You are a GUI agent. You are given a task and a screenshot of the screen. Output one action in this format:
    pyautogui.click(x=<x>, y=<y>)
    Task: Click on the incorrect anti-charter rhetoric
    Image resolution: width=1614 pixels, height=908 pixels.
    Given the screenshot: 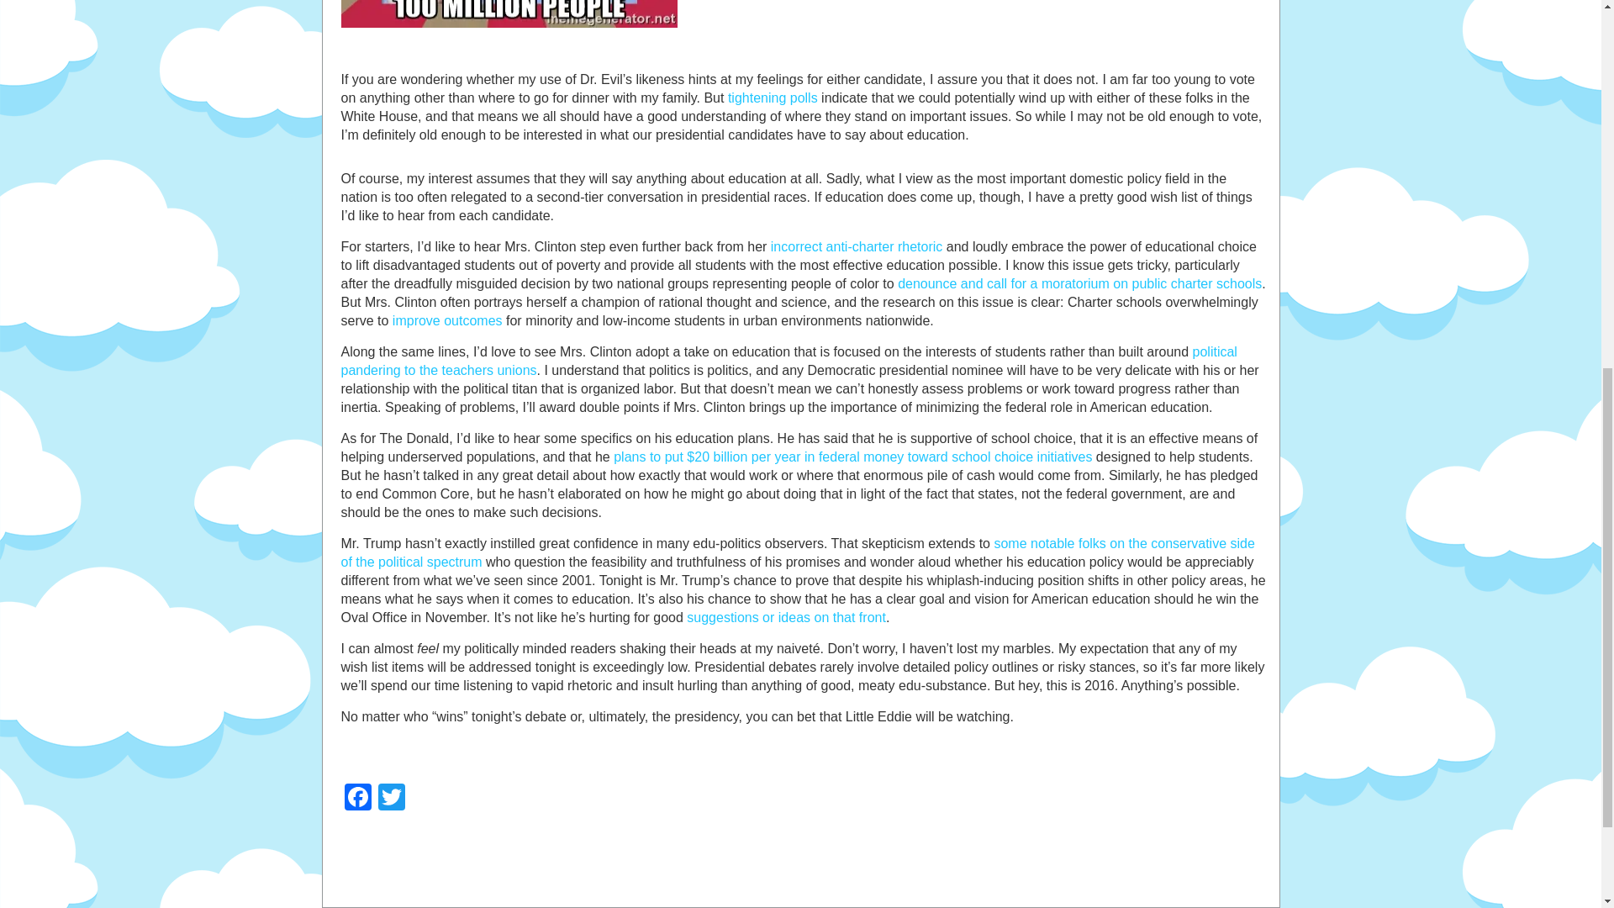 What is the action you would take?
    pyautogui.click(x=857, y=247)
    